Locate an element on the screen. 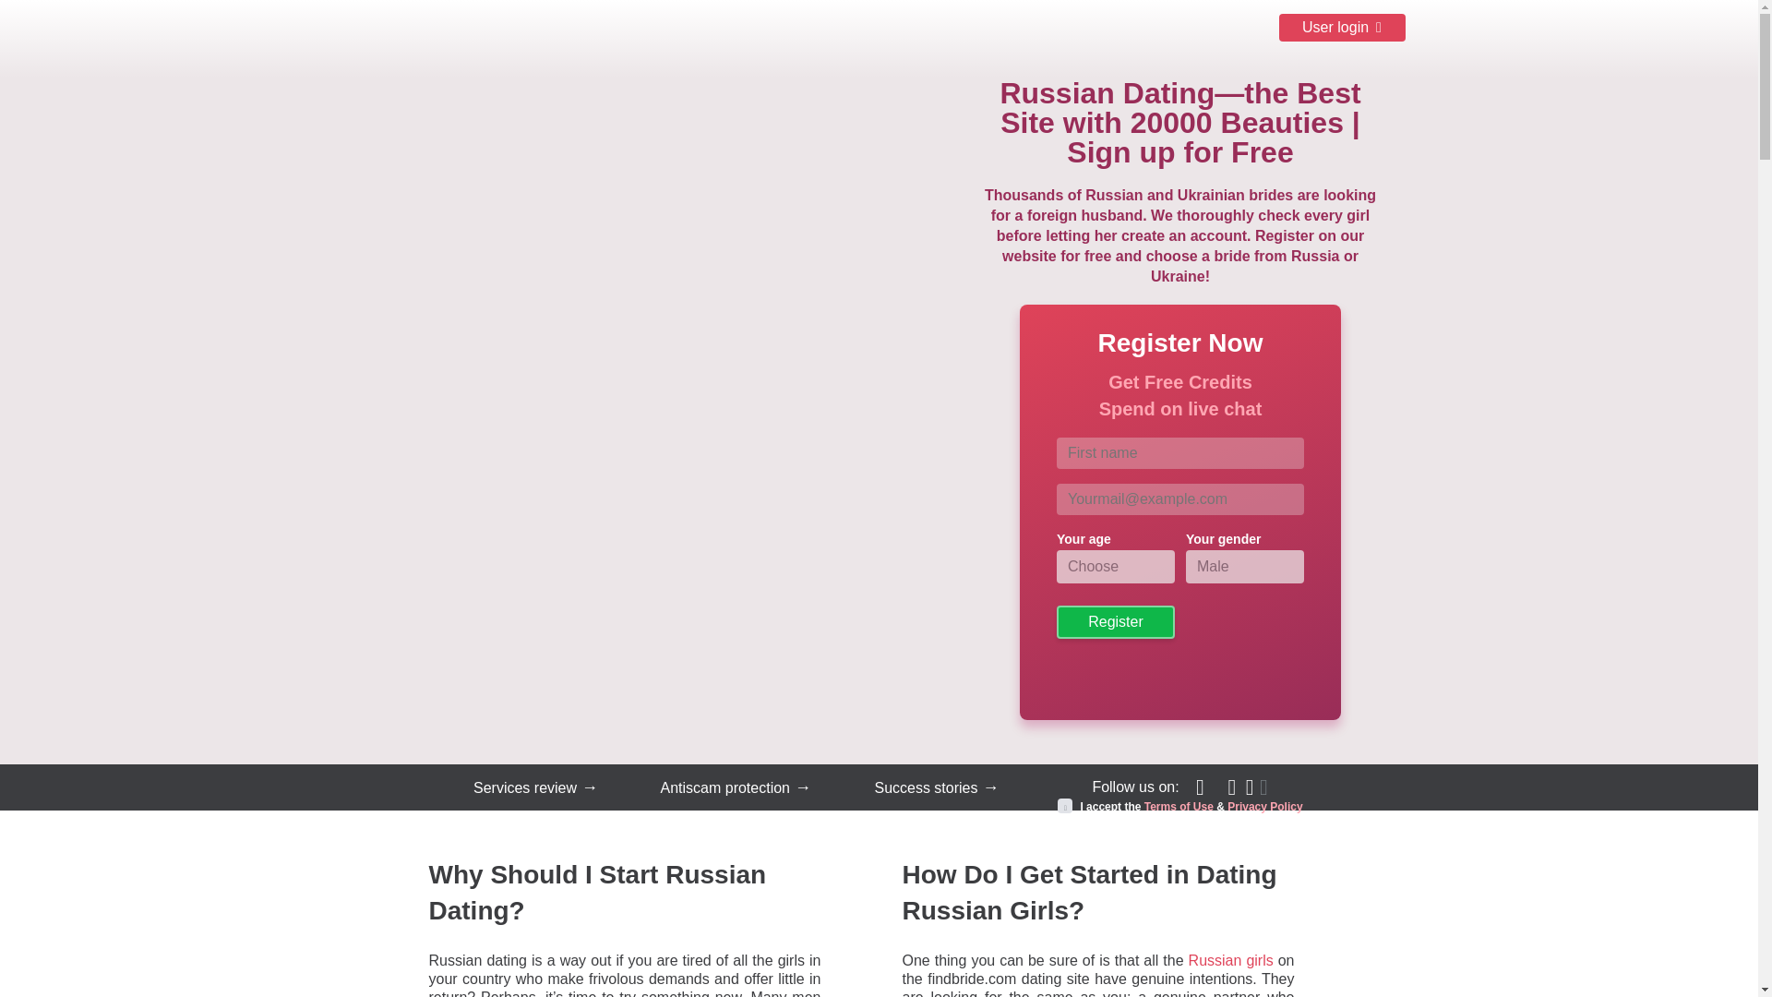 The width and height of the screenshot is (1772, 997). Services review is located at coordinates (521, 788).